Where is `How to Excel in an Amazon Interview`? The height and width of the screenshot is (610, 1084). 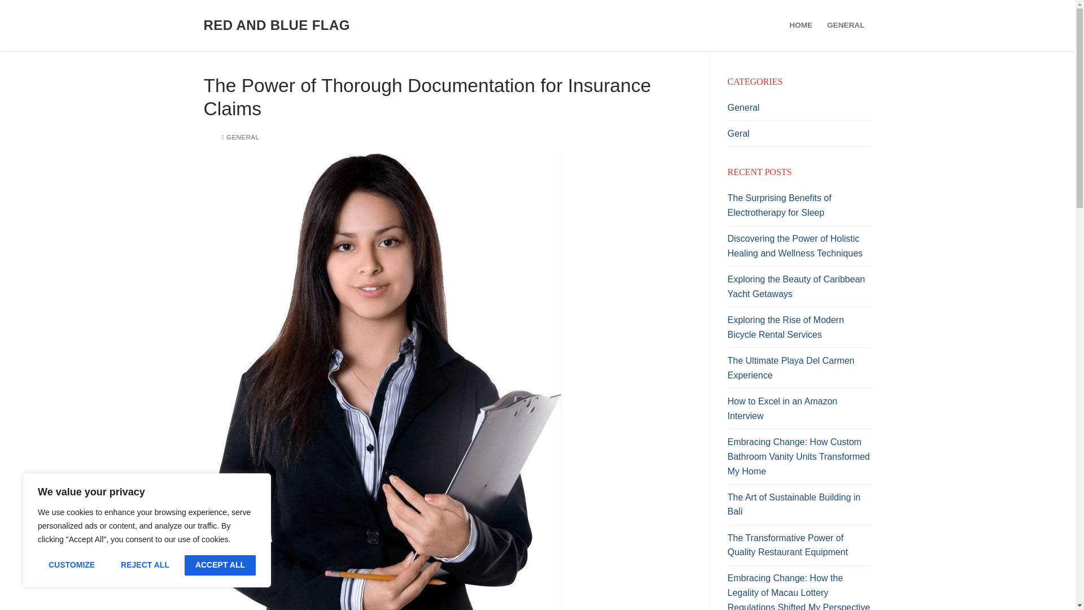 How to Excel in an Amazon Interview is located at coordinates (799, 411).